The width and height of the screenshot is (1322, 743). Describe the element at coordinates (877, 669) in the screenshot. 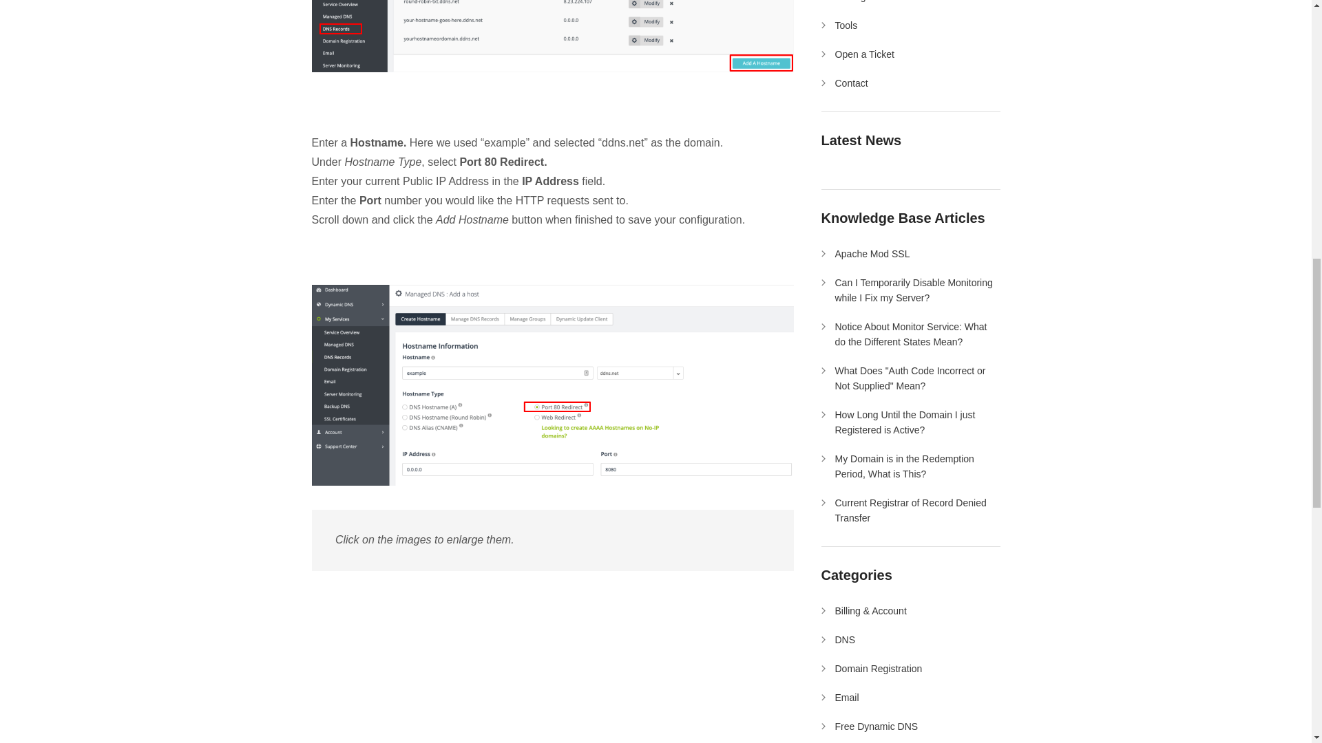

I see `View all posts filed under Domain Registration` at that location.